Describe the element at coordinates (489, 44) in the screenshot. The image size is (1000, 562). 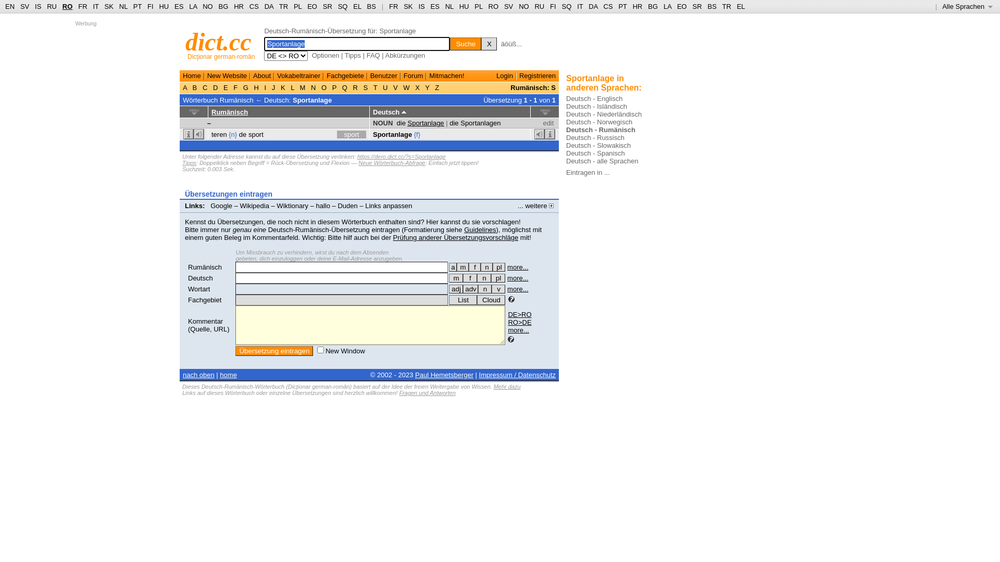
I see `X` at that location.